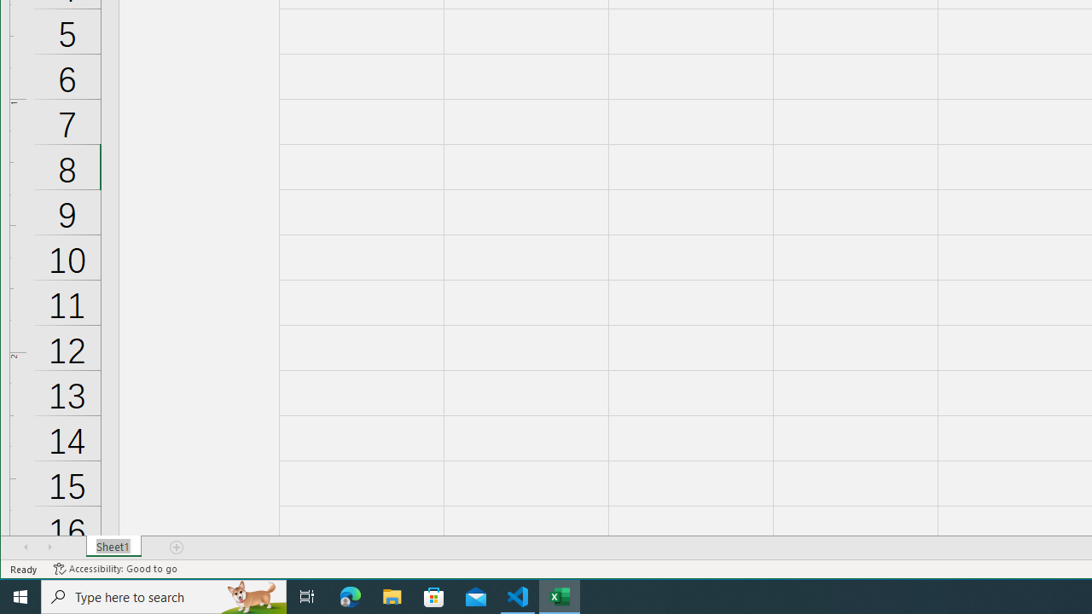 Image resolution: width=1092 pixels, height=614 pixels. Describe the element at coordinates (114, 547) in the screenshot. I see `Sheet Tab` at that location.